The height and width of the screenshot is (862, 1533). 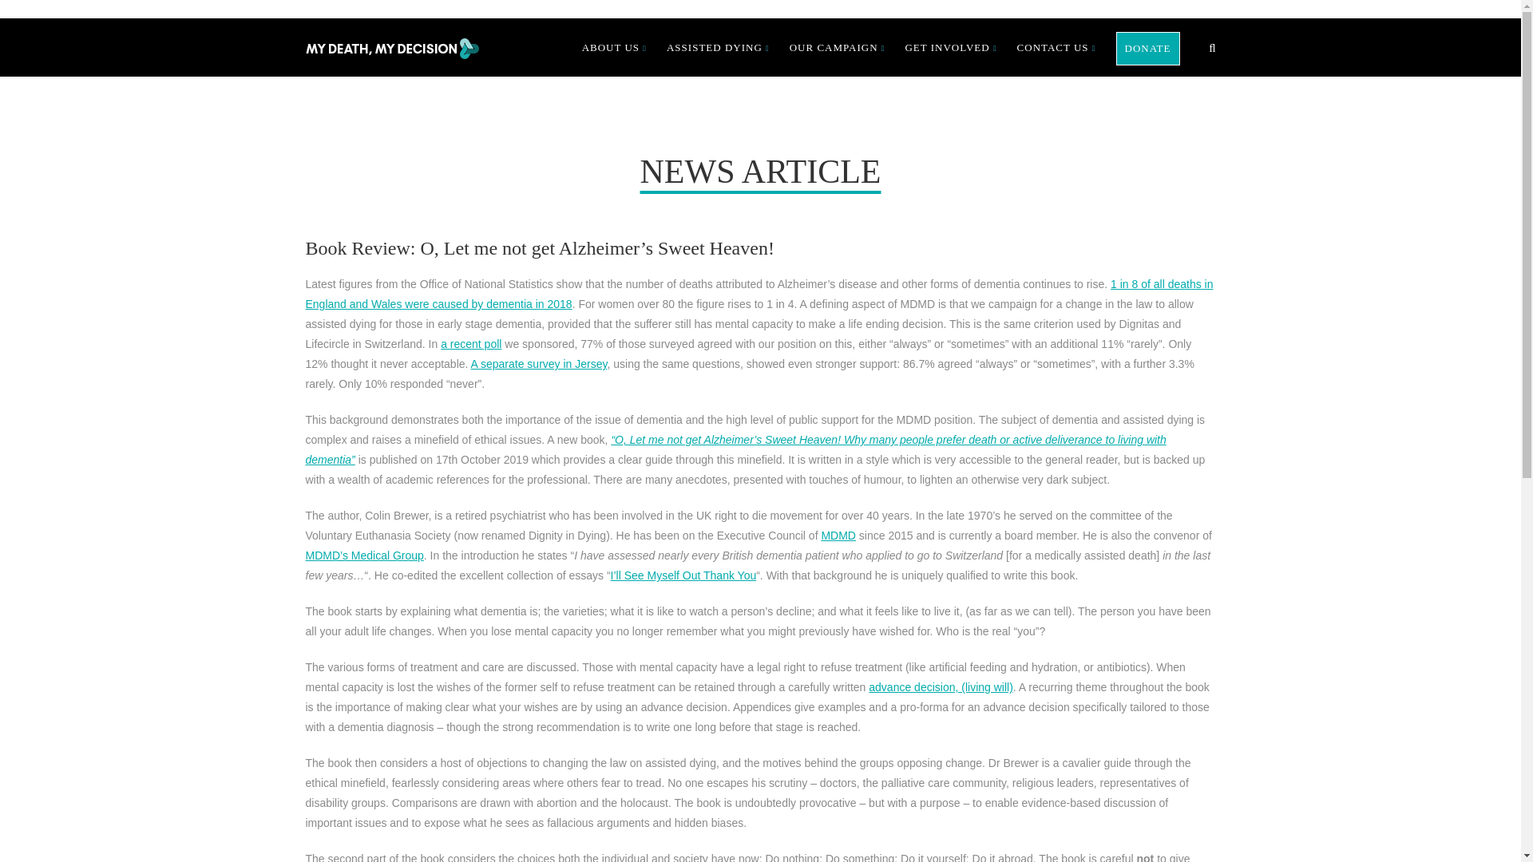 I want to click on ABOUT US, so click(x=615, y=48).